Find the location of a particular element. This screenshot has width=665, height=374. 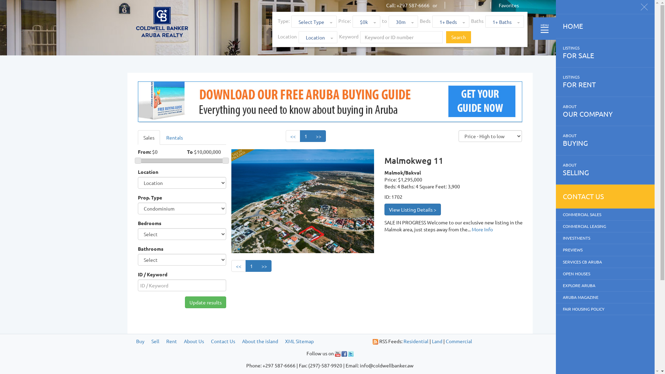

View Listing Details > is located at coordinates (413, 210).